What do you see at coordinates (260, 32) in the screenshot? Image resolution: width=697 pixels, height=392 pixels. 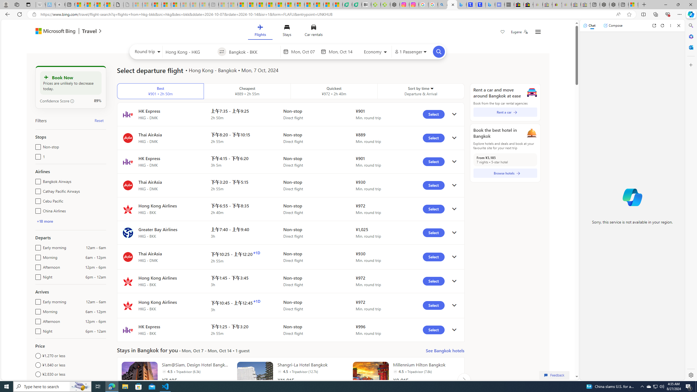 I see `Flights` at bounding box center [260, 32].